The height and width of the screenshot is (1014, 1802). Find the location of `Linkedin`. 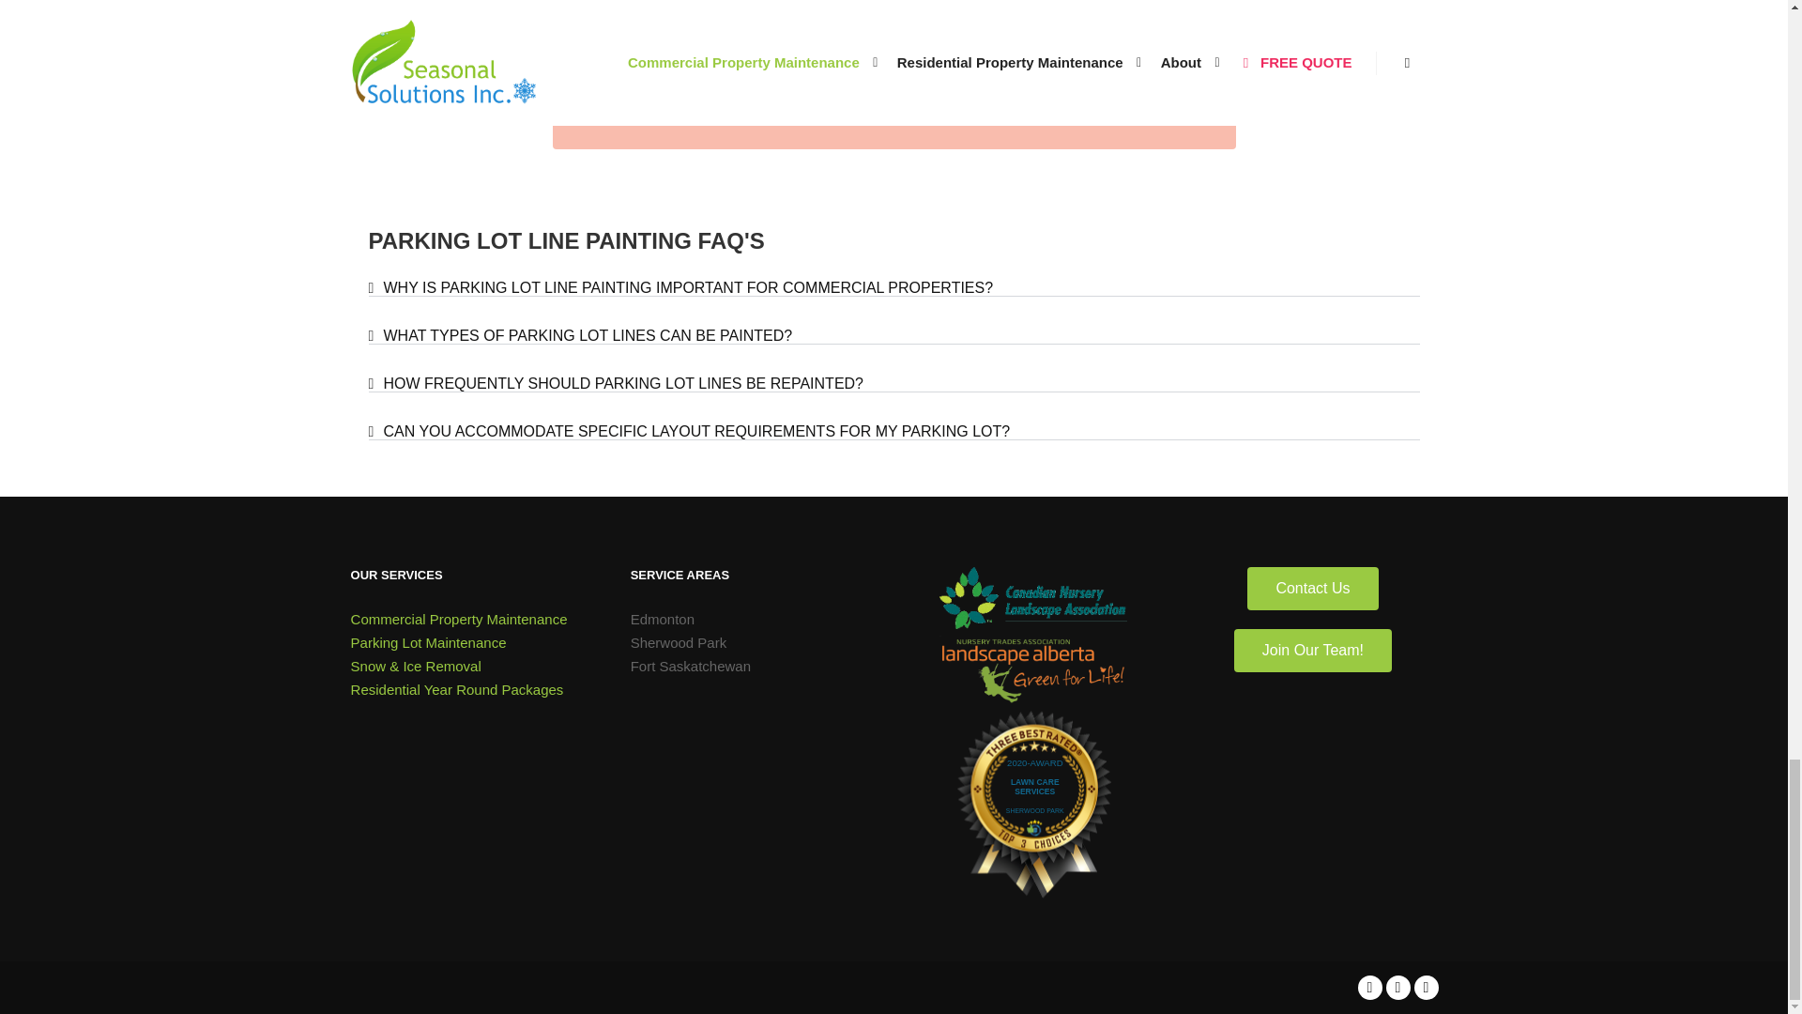

Linkedin is located at coordinates (1425, 987).